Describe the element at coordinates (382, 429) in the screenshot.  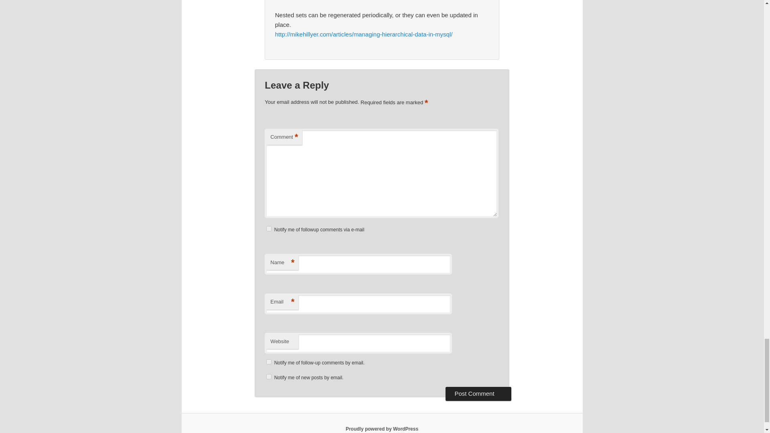
I see `Semantic Personal Publishing Platform` at that location.